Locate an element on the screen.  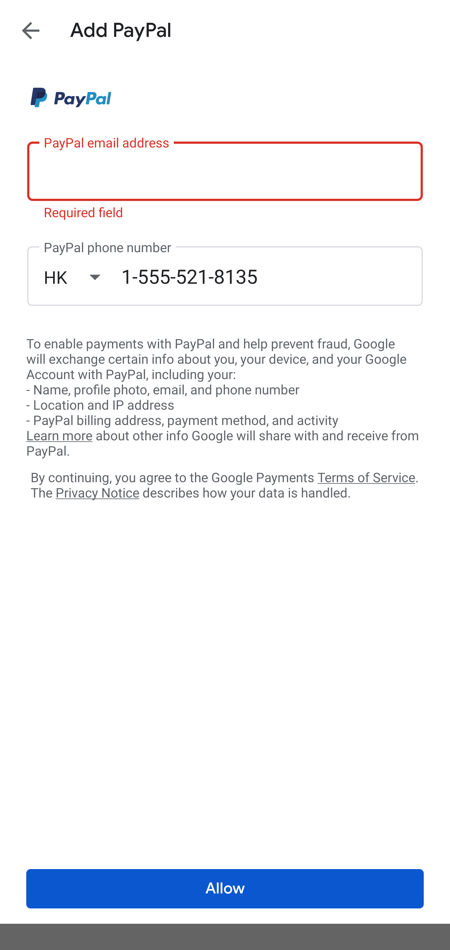
HK is located at coordinates (82, 277).